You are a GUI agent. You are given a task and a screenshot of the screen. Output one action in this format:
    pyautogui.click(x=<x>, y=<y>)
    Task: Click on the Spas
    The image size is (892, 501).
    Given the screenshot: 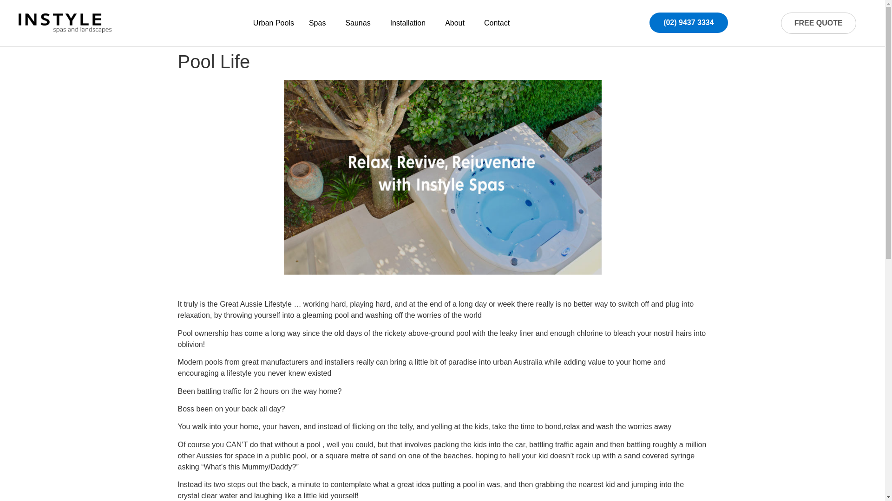 What is the action you would take?
    pyautogui.click(x=320, y=23)
    